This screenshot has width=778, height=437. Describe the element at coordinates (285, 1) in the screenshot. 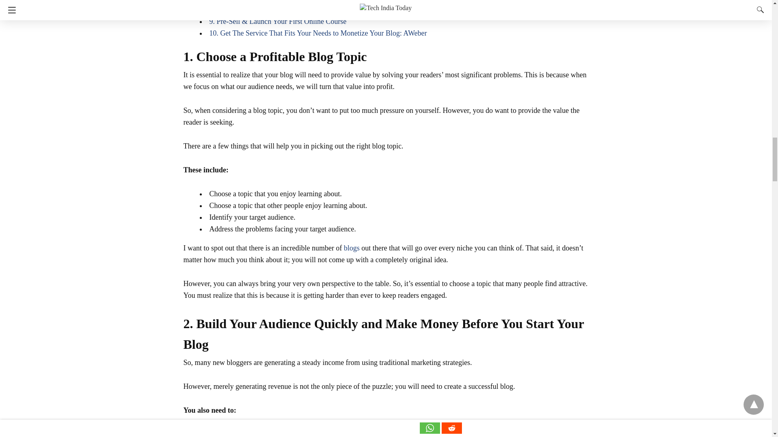

I see `7. Set Up Your Blog For Organic Email List Growth` at that location.